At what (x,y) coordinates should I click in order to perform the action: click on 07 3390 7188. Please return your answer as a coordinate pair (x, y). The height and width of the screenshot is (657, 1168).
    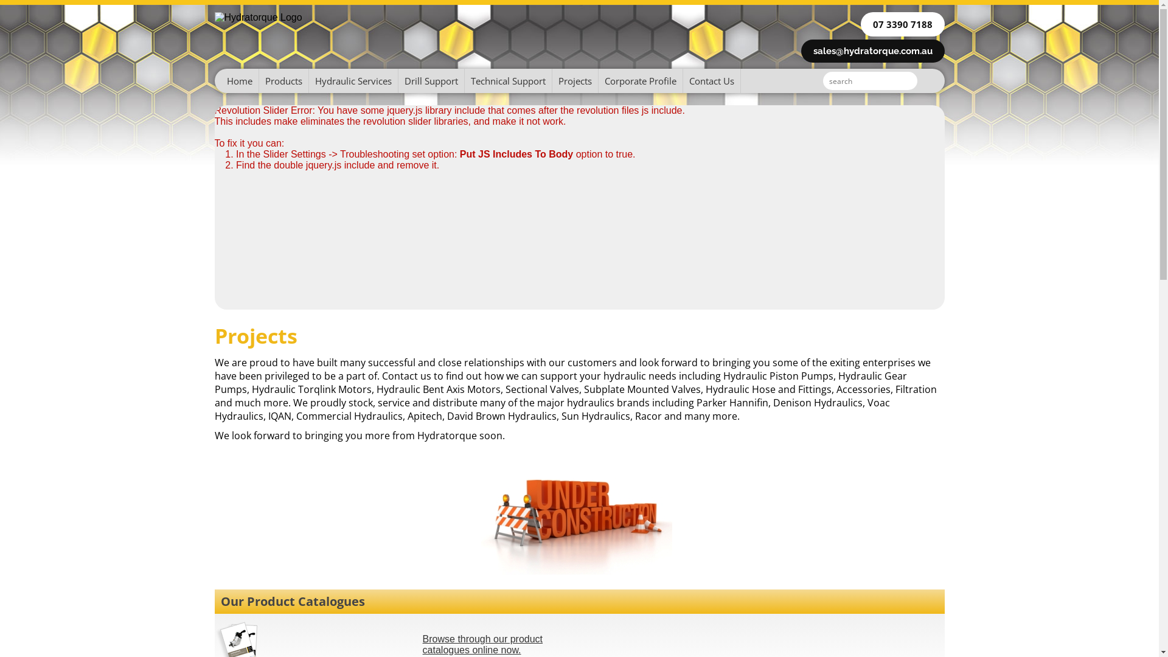
    Looking at the image, I should click on (902, 24).